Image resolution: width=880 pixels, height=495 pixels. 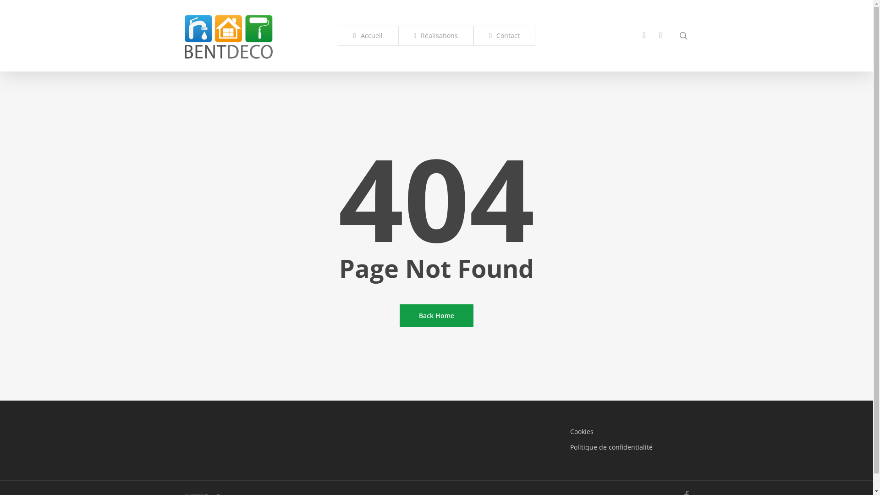 I want to click on email, so click(x=661, y=36).